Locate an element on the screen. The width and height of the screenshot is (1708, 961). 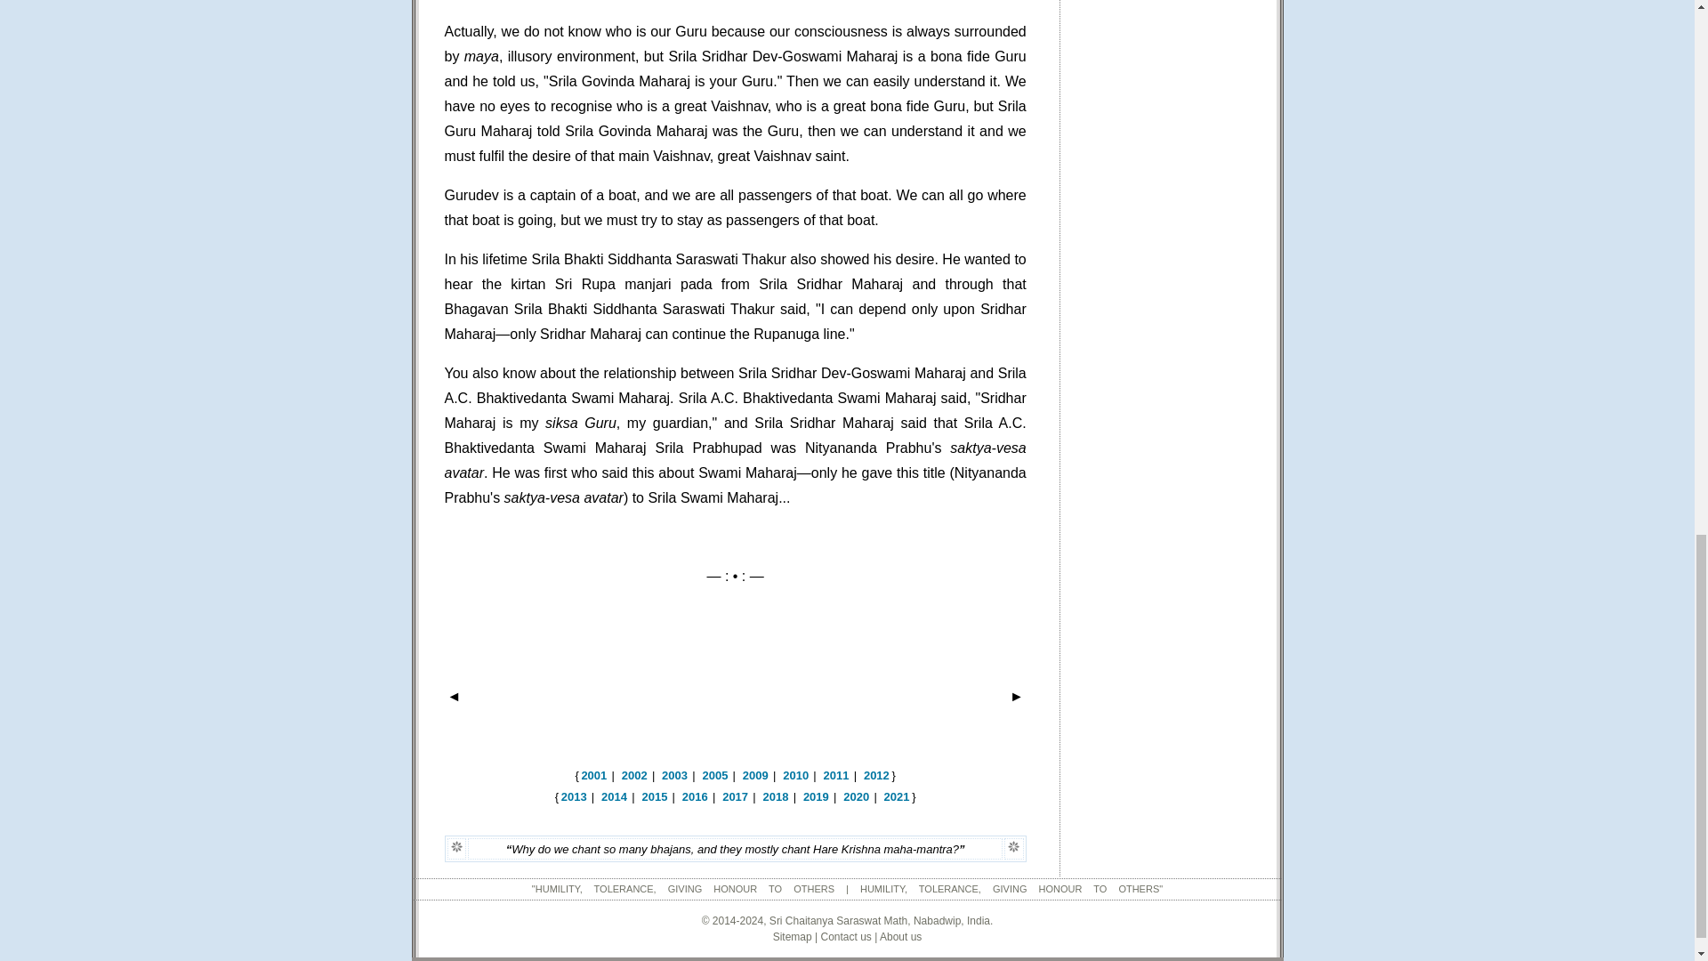
2011 is located at coordinates (836, 776).